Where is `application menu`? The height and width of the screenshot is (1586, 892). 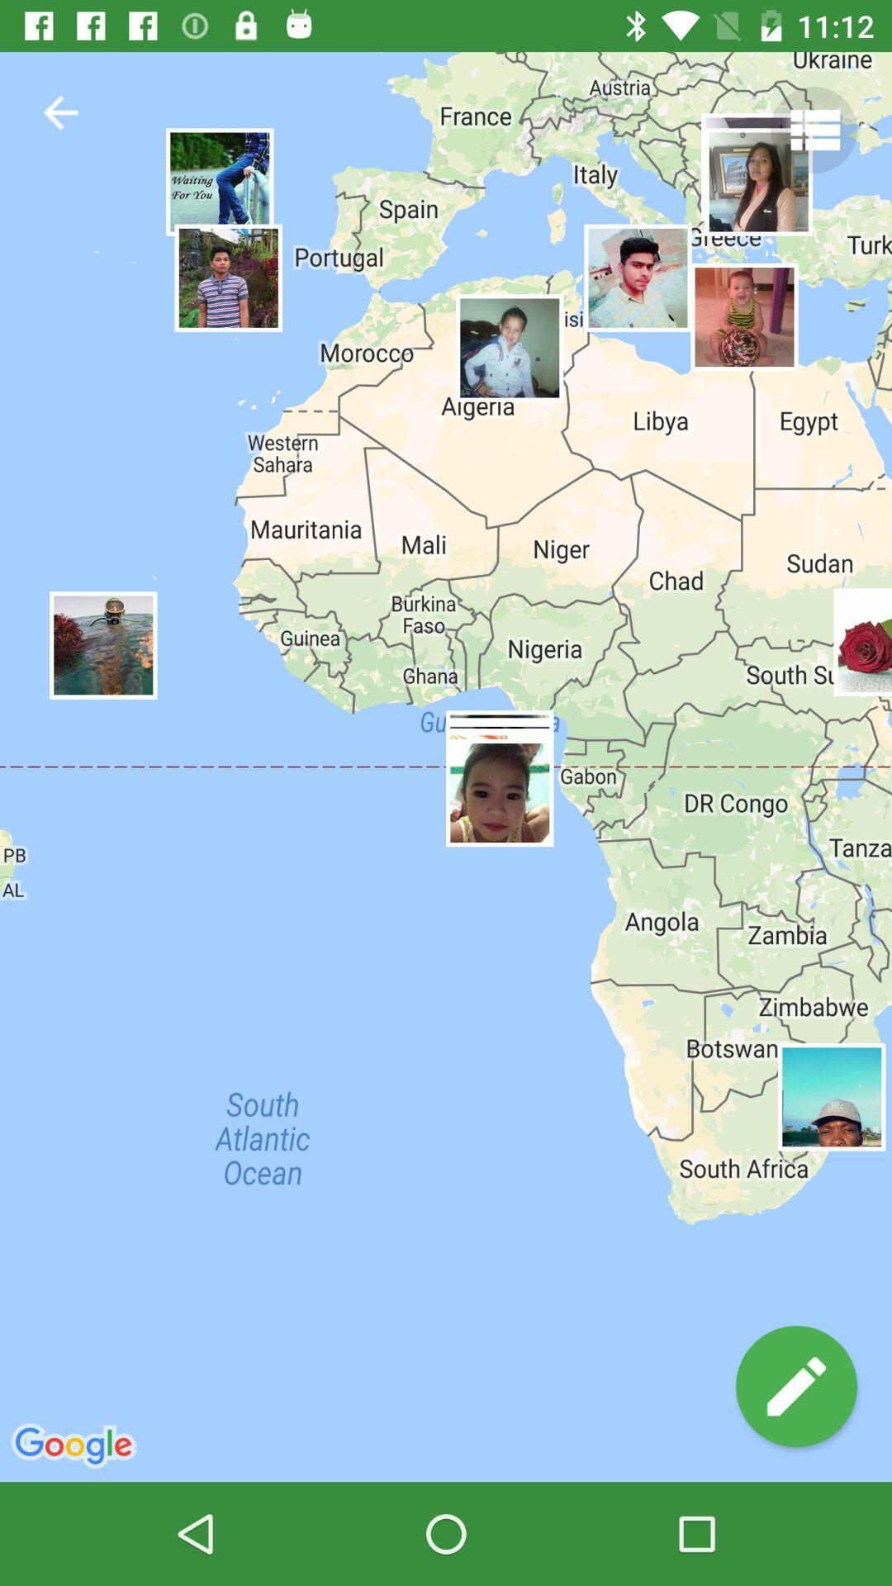 application menu is located at coordinates (814, 131).